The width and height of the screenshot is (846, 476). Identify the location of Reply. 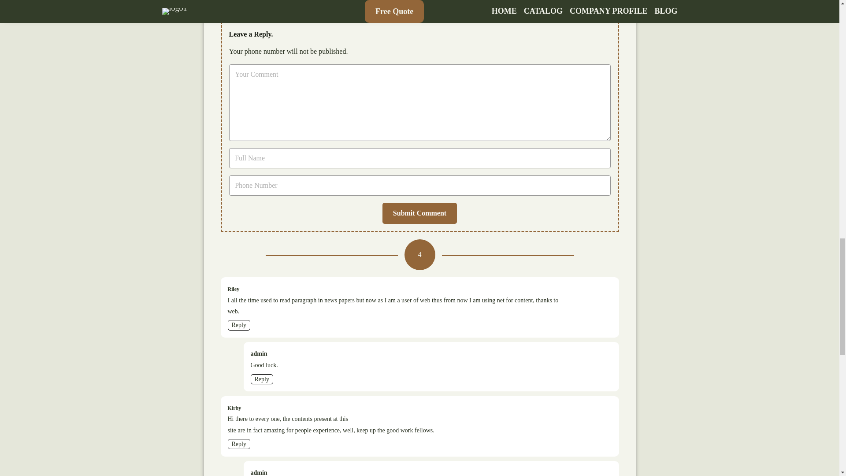
(238, 325).